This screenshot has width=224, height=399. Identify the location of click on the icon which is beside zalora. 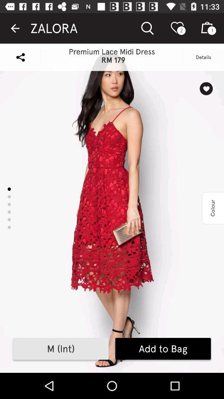
(148, 28).